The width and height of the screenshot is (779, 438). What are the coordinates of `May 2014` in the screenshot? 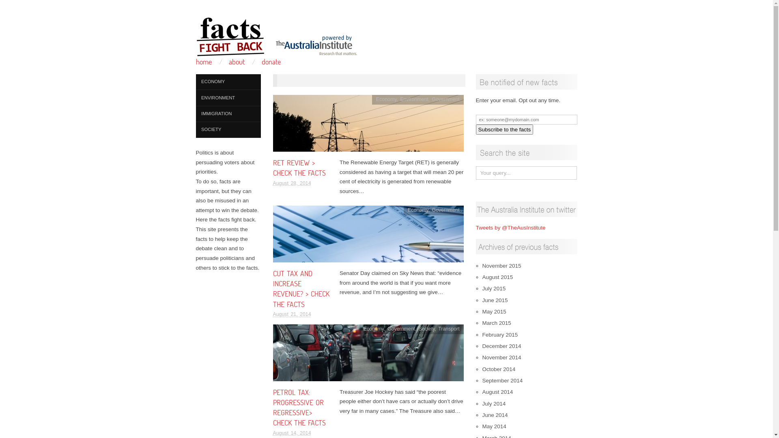 It's located at (494, 427).